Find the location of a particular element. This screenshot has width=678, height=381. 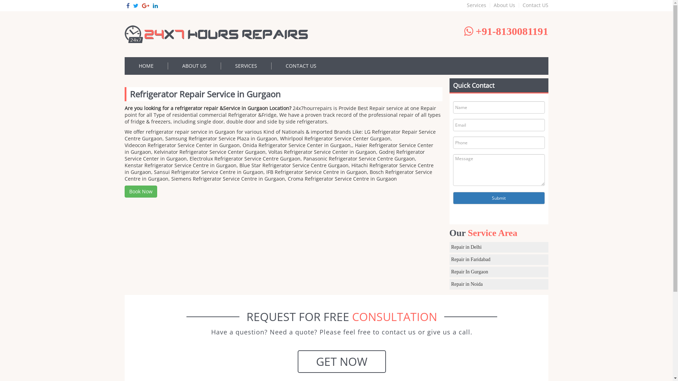

SERVICES is located at coordinates (246, 66).